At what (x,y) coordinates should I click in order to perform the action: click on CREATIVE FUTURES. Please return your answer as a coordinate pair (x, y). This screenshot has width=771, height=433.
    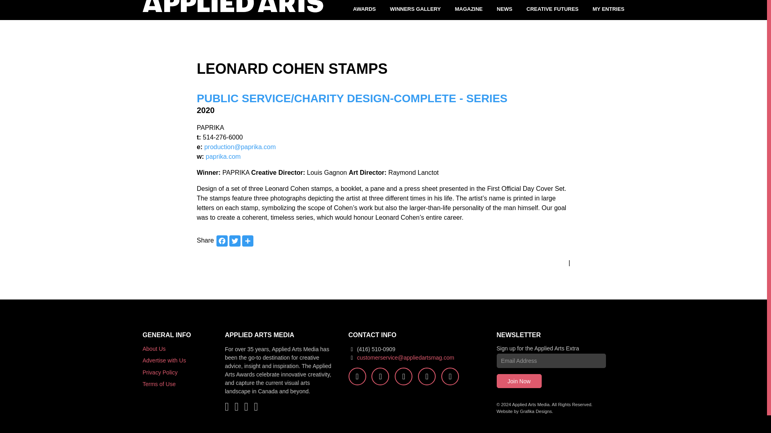
    Looking at the image, I should click on (553, 10).